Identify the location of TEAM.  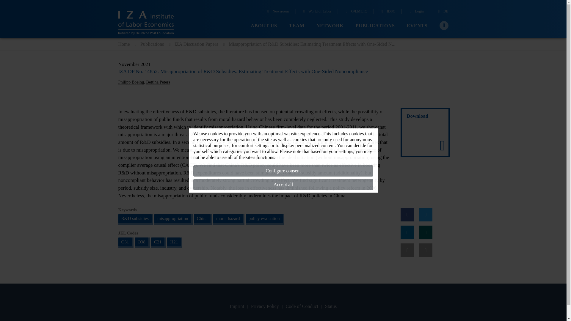
(297, 26).